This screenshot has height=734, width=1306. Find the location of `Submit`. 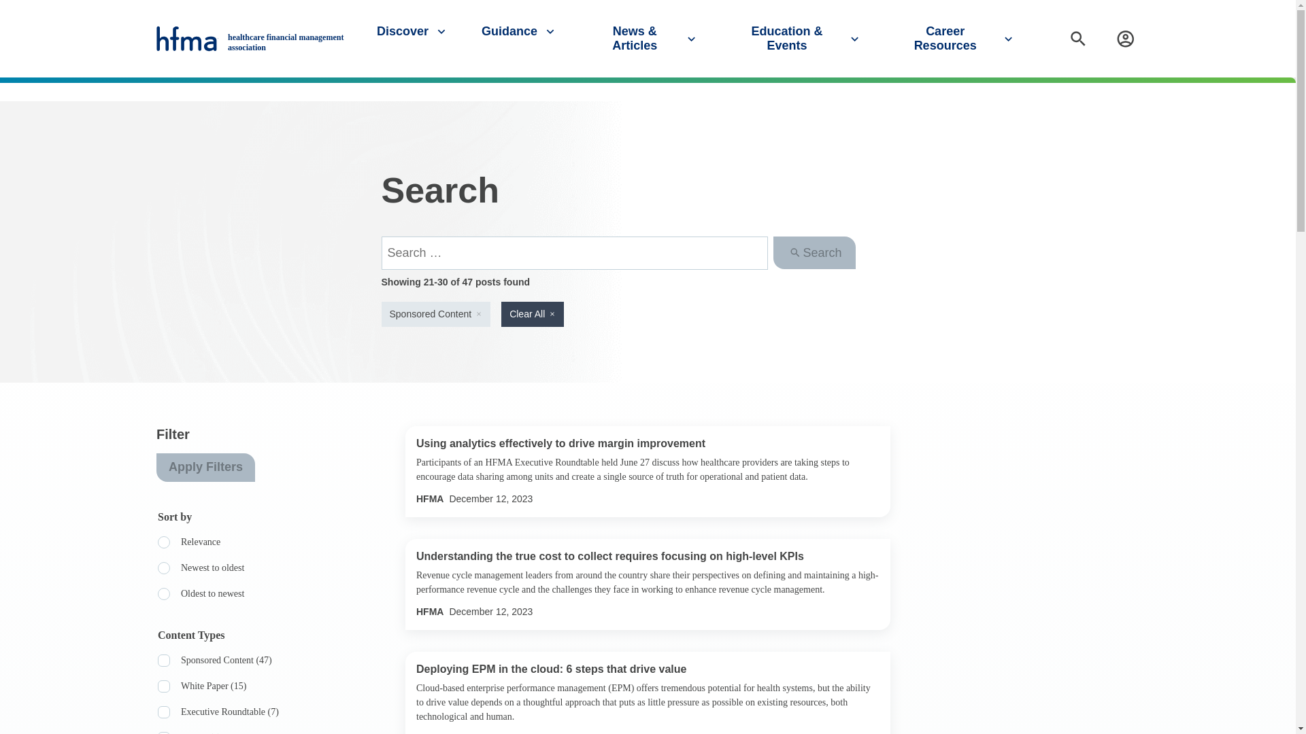

Submit is located at coordinates (1280, 90).